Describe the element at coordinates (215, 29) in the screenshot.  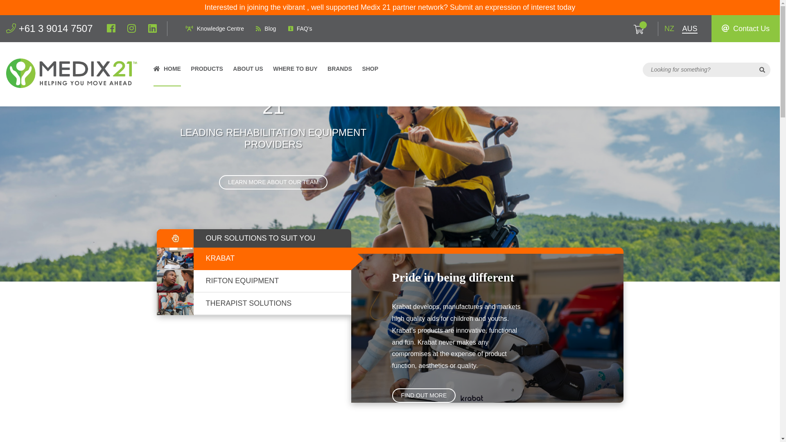
I see `Knowledge Centre` at that location.